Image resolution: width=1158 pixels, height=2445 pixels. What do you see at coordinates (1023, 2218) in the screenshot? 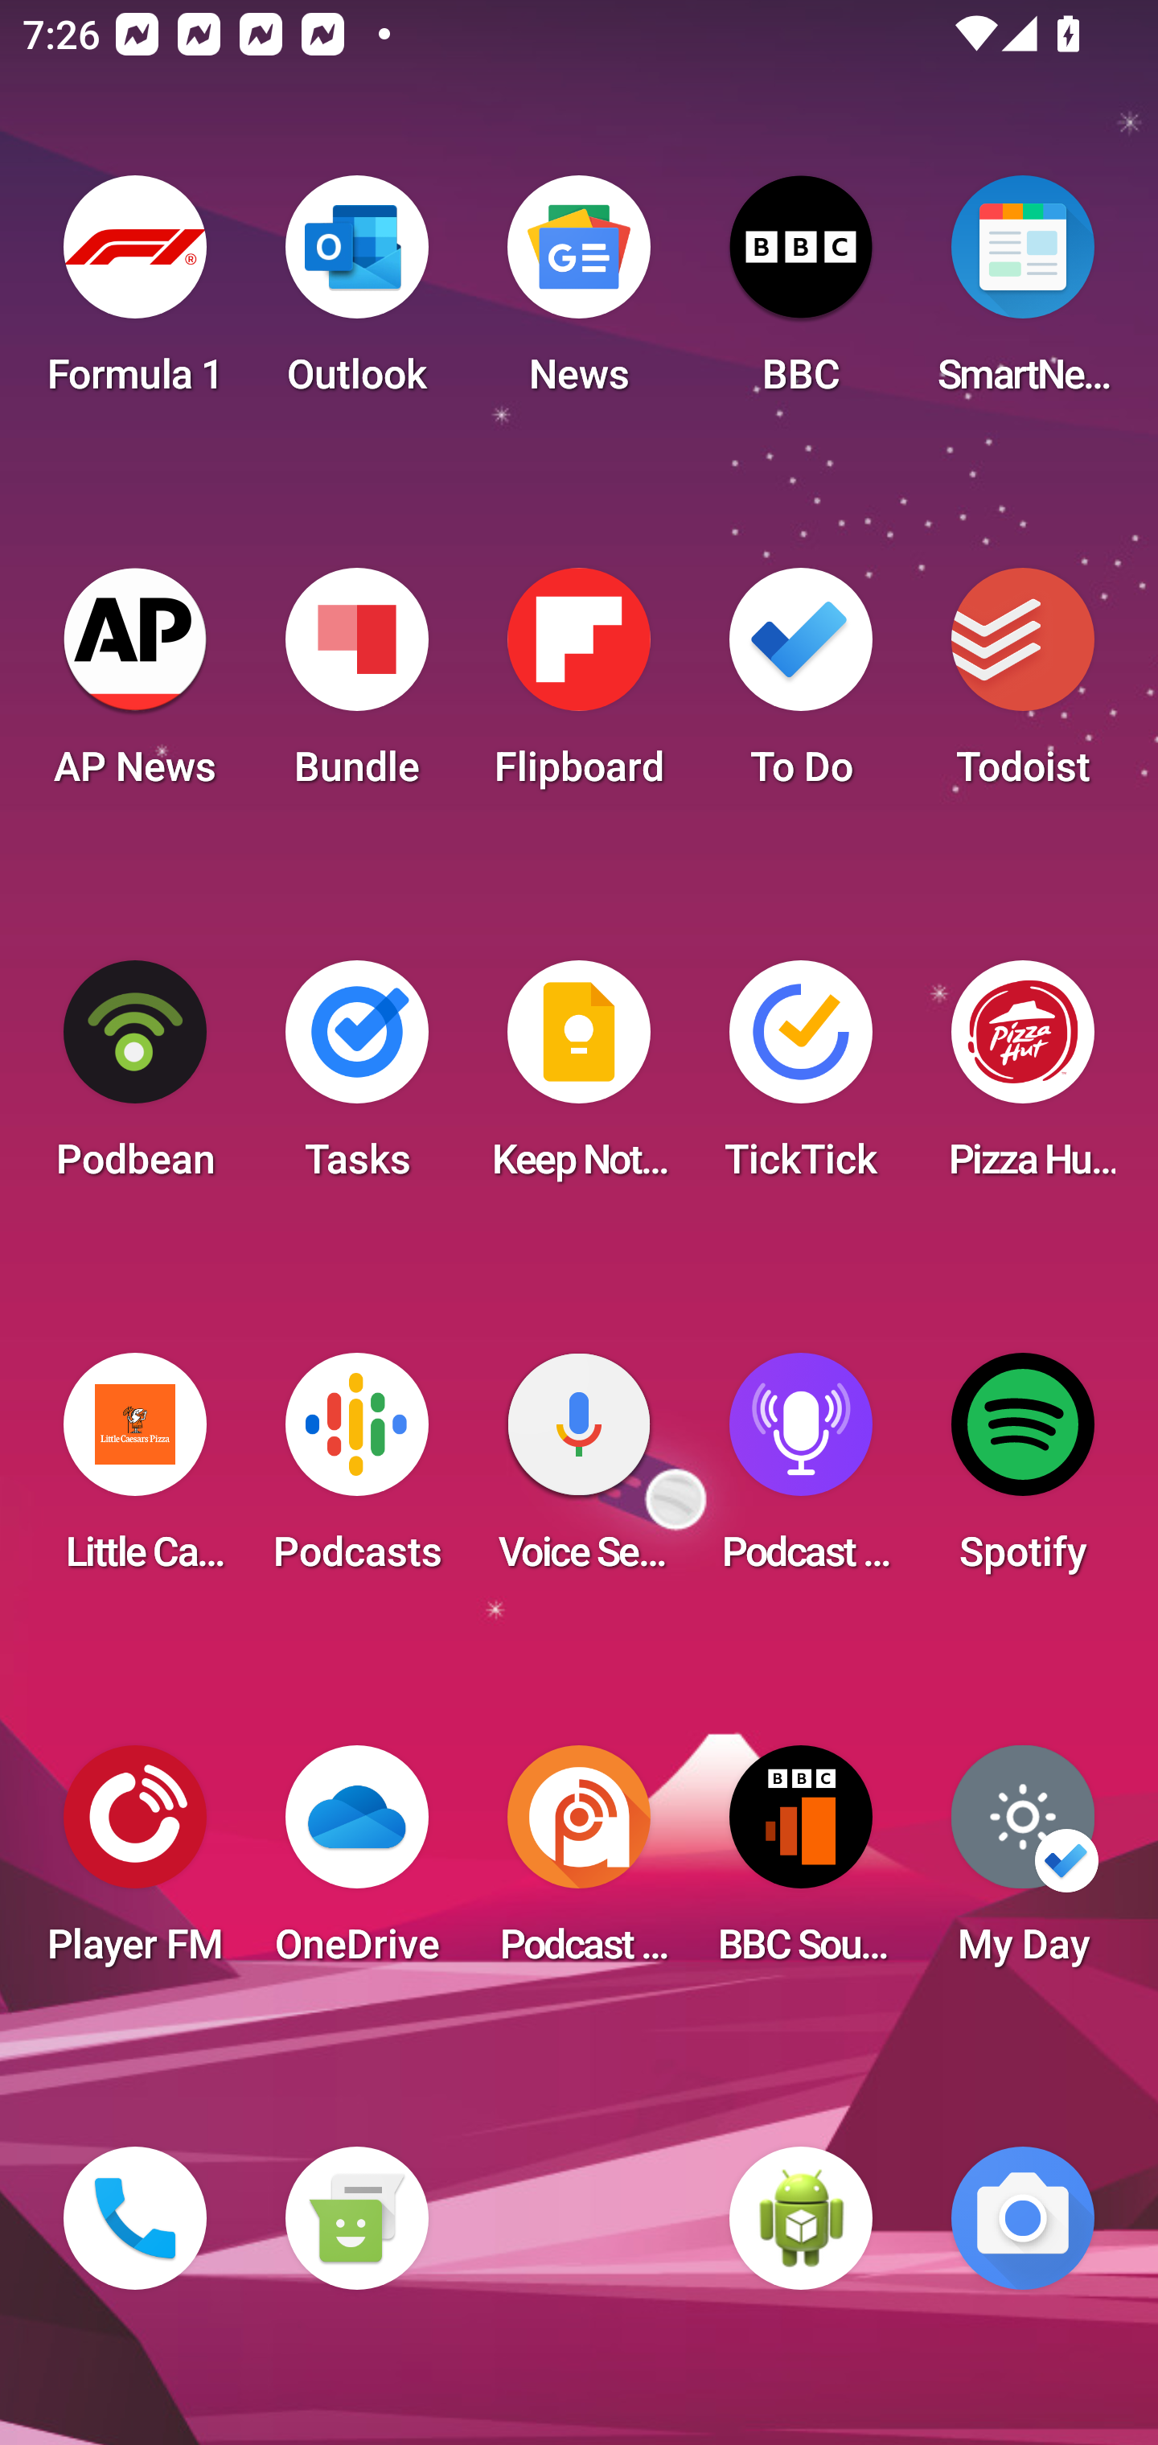
I see `Camera` at bounding box center [1023, 2218].